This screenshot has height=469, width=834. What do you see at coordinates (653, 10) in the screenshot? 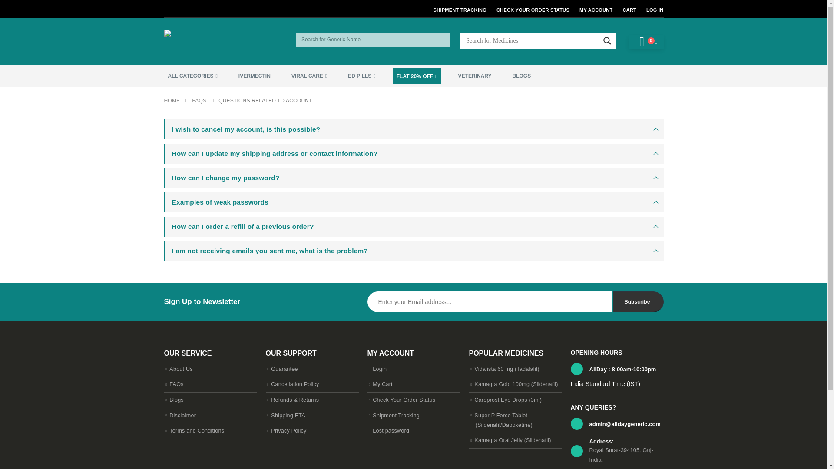
I see `LOG IN` at bounding box center [653, 10].